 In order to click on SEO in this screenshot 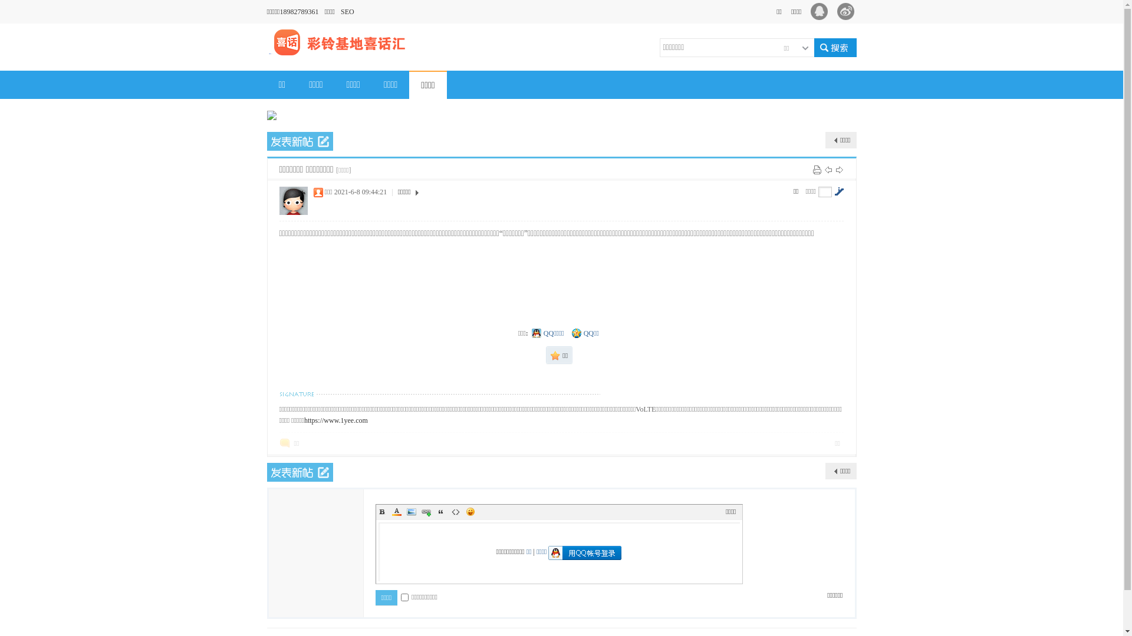, I will do `click(350, 12)`.